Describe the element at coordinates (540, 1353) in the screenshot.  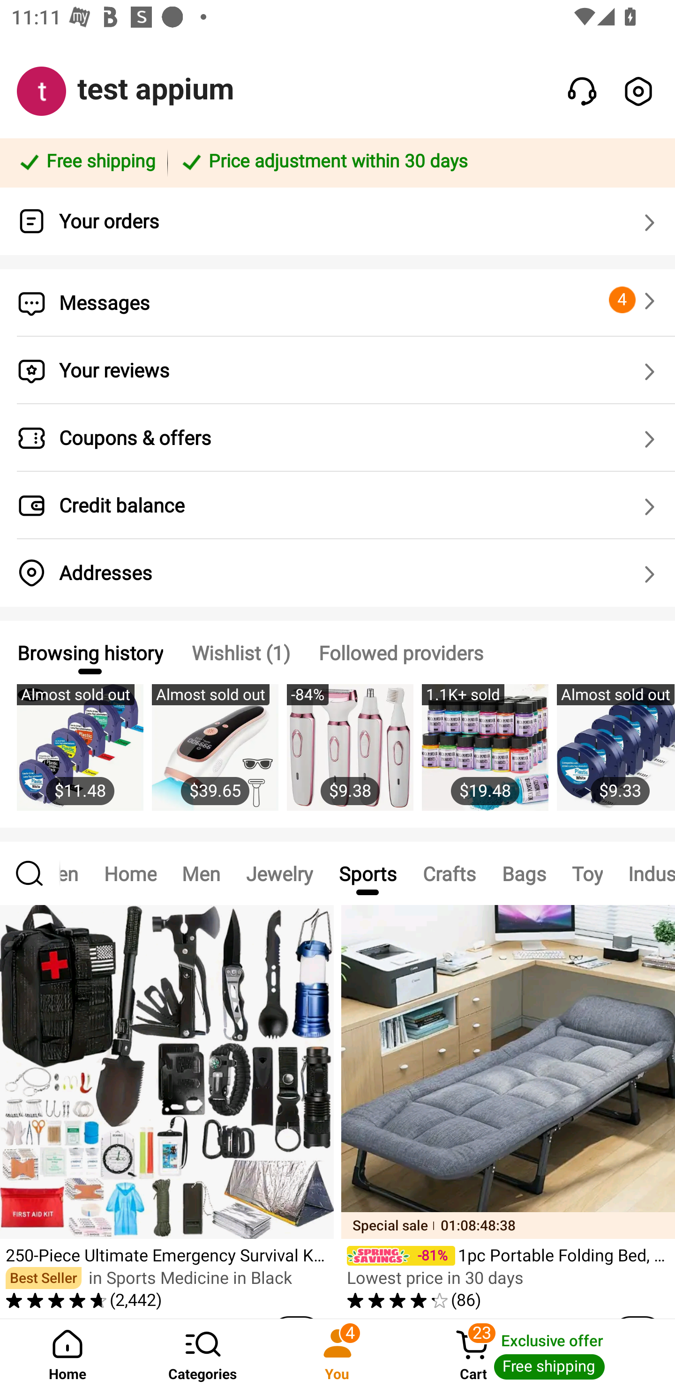
I see `Cart 23 Cart Exclusive offer` at that location.